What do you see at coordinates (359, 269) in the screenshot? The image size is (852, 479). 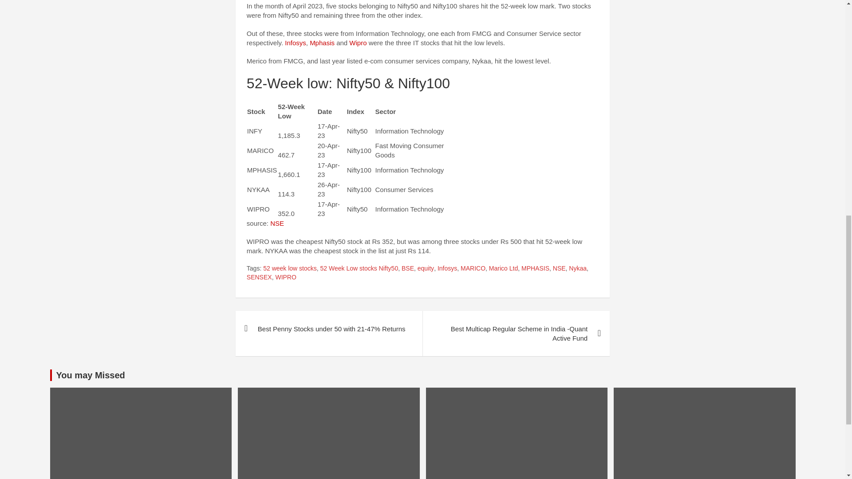 I see `52 Week Low stocks Nifty50` at bounding box center [359, 269].